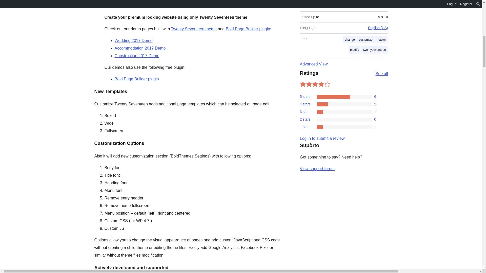 The height and width of the screenshot is (273, 486). I want to click on Accomodation WordPress Website Demo, so click(140, 48).